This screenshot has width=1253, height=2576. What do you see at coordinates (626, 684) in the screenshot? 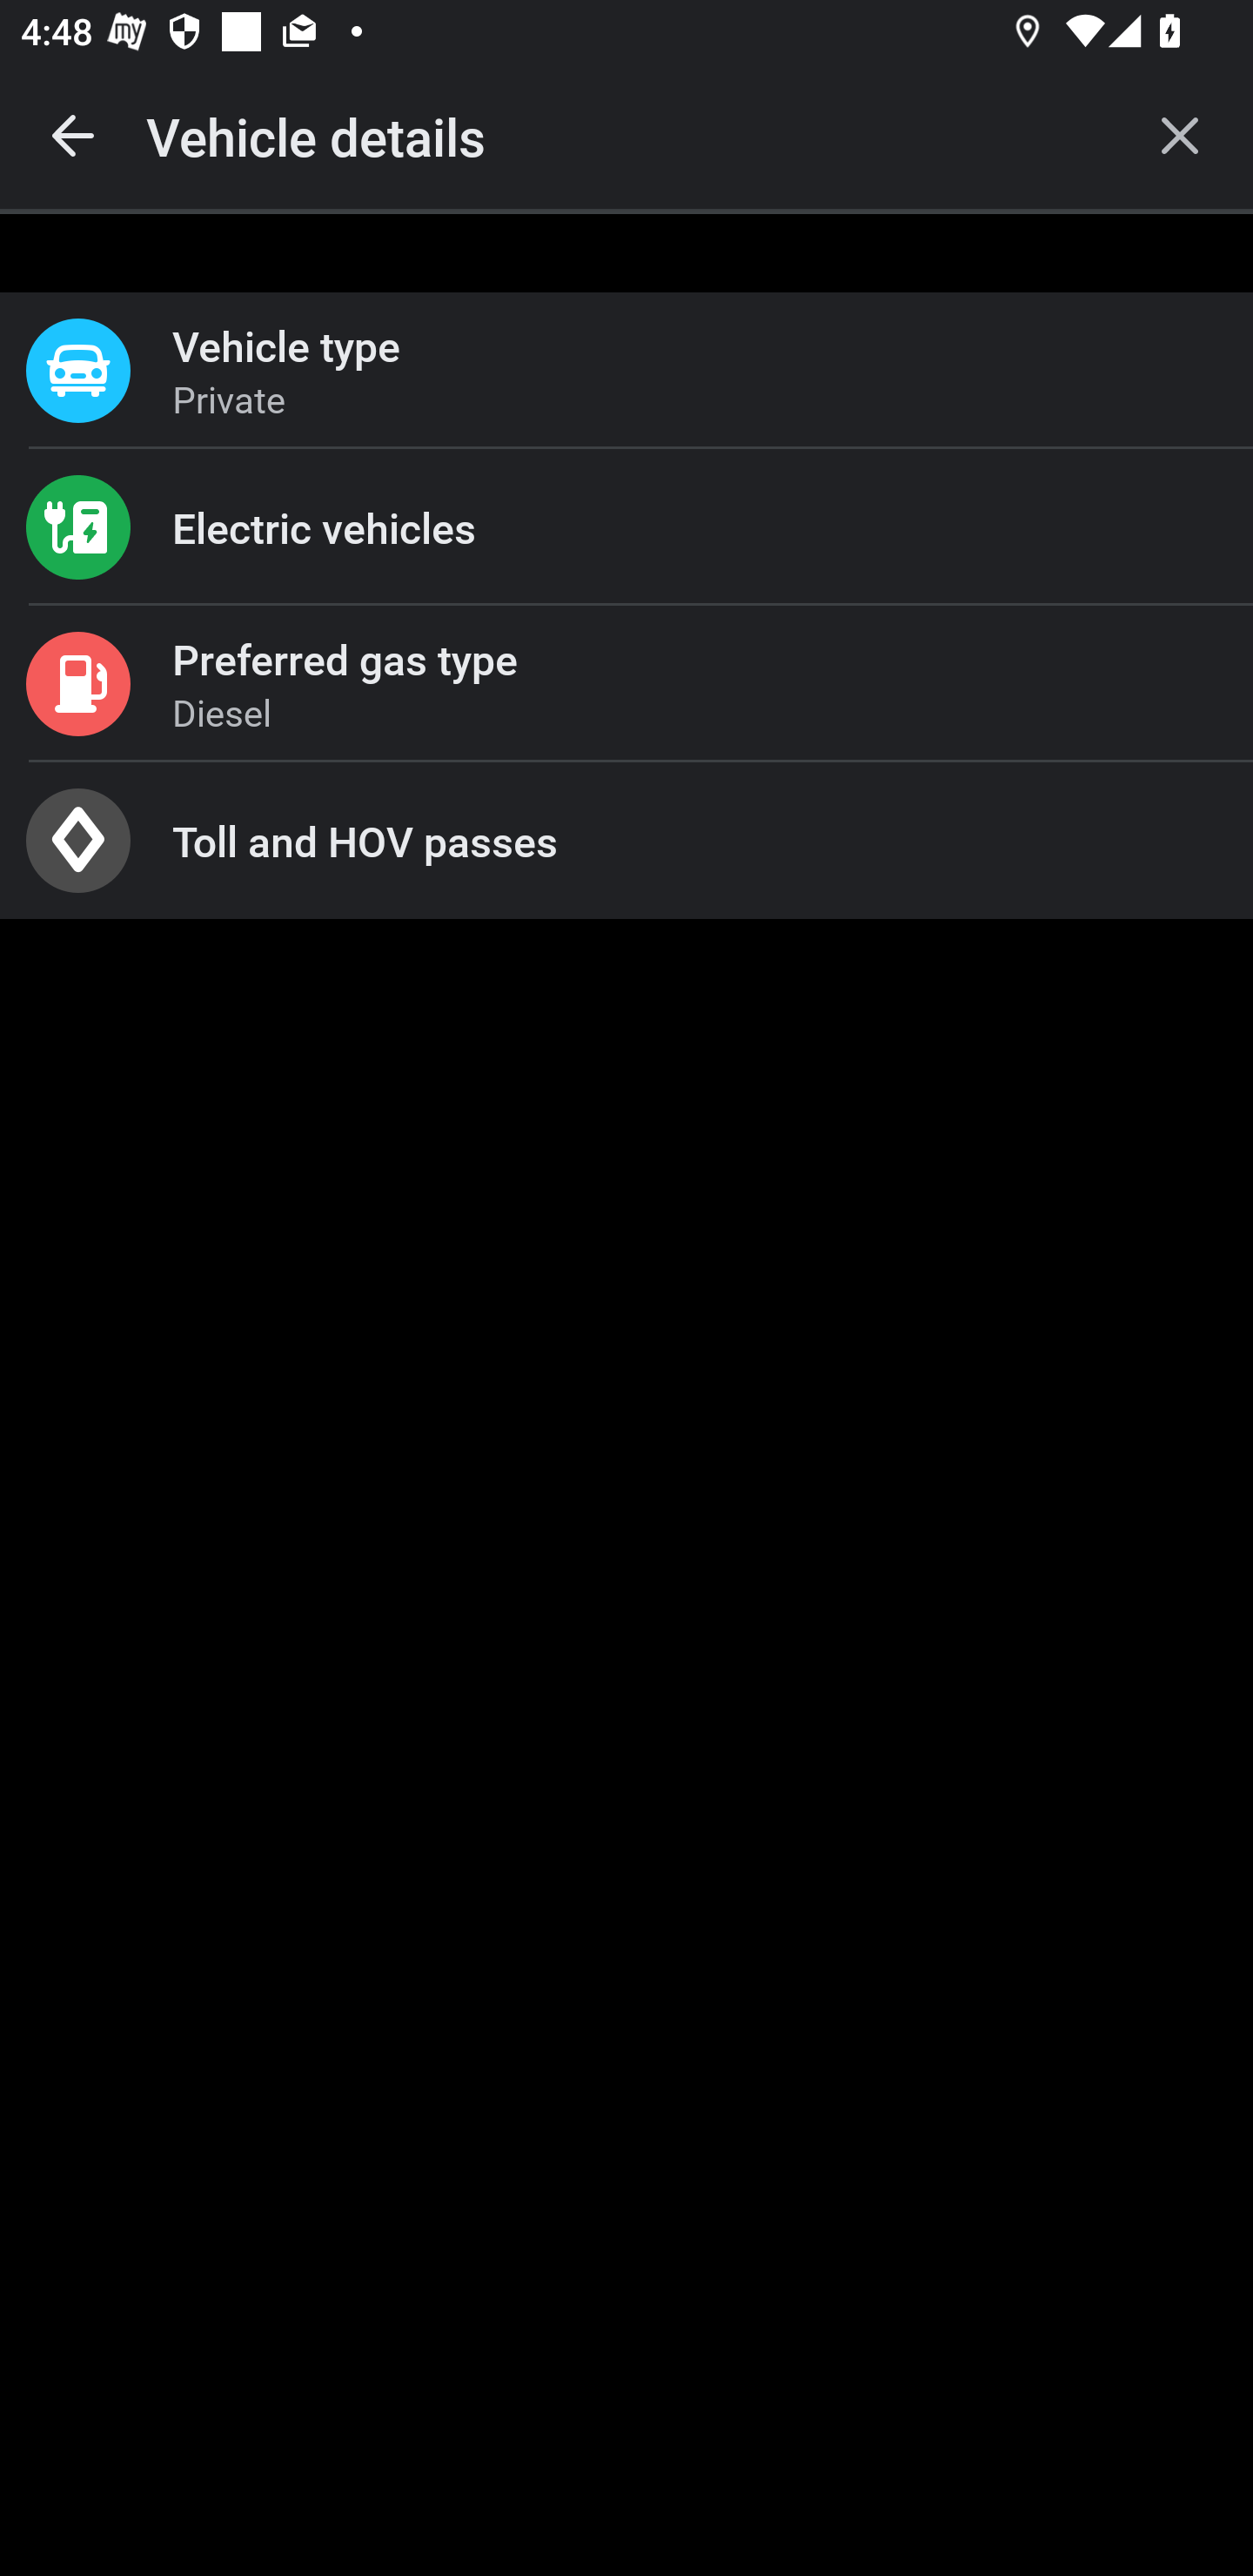
I see `Preferred gas type Diesel` at bounding box center [626, 684].